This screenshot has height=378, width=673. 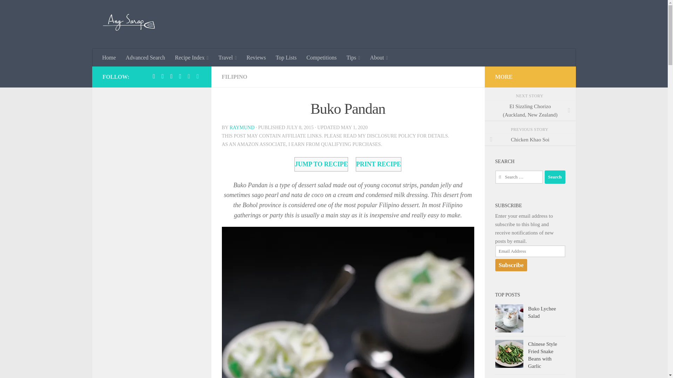 I want to click on Tumblr, so click(x=171, y=76).